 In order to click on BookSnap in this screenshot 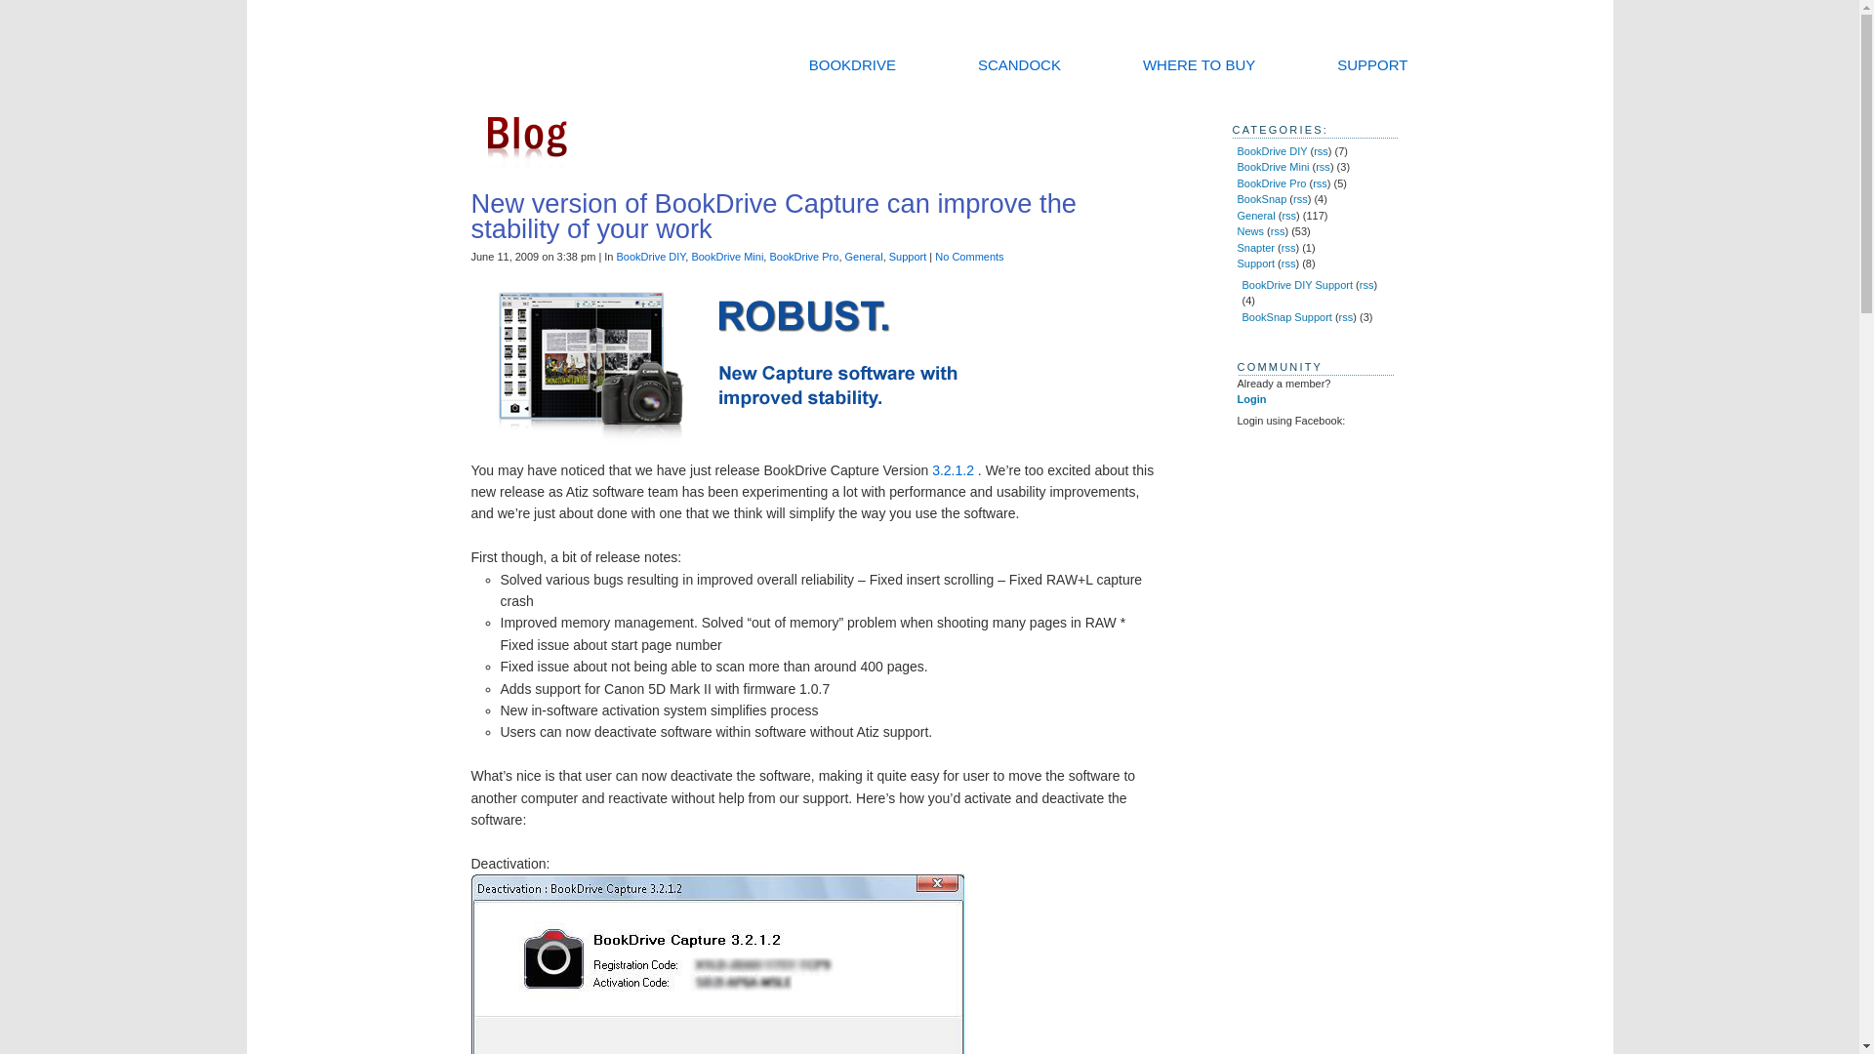, I will do `click(1262, 198)`.